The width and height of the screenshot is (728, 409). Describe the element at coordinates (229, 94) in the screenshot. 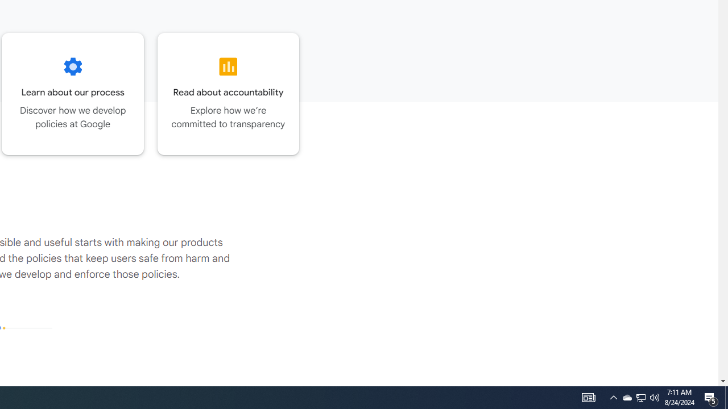

I see `Go to the Accountability page` at that location.